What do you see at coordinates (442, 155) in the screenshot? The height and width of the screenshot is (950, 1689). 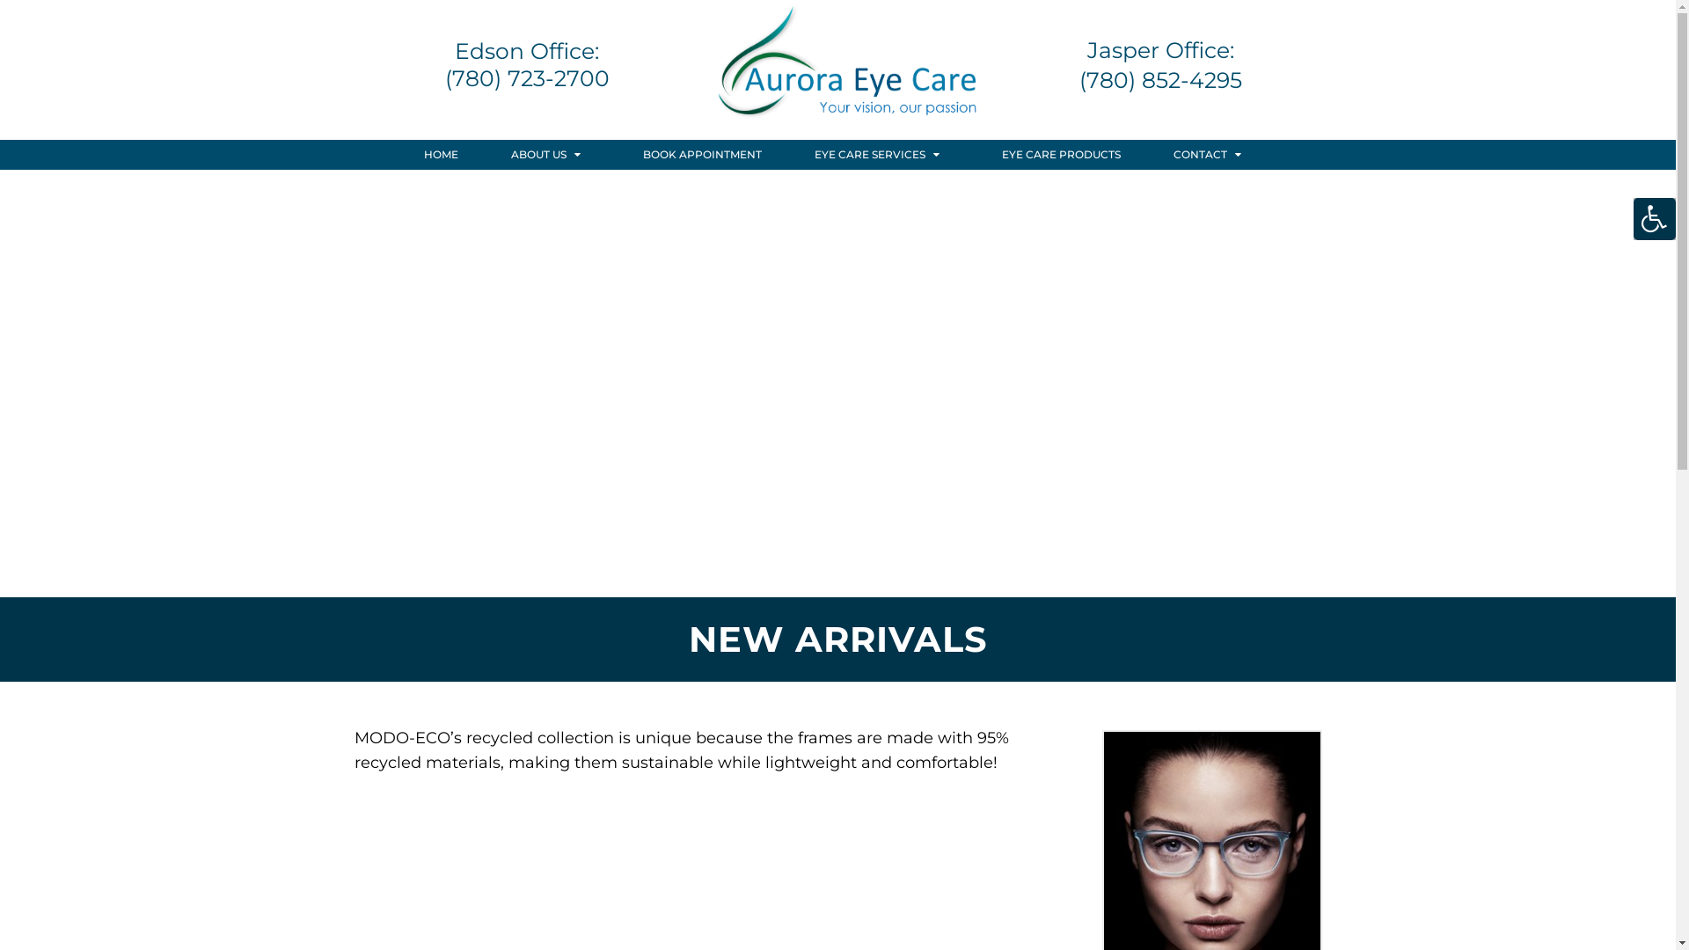 I see `HOME` at bounding box center [442, 155].